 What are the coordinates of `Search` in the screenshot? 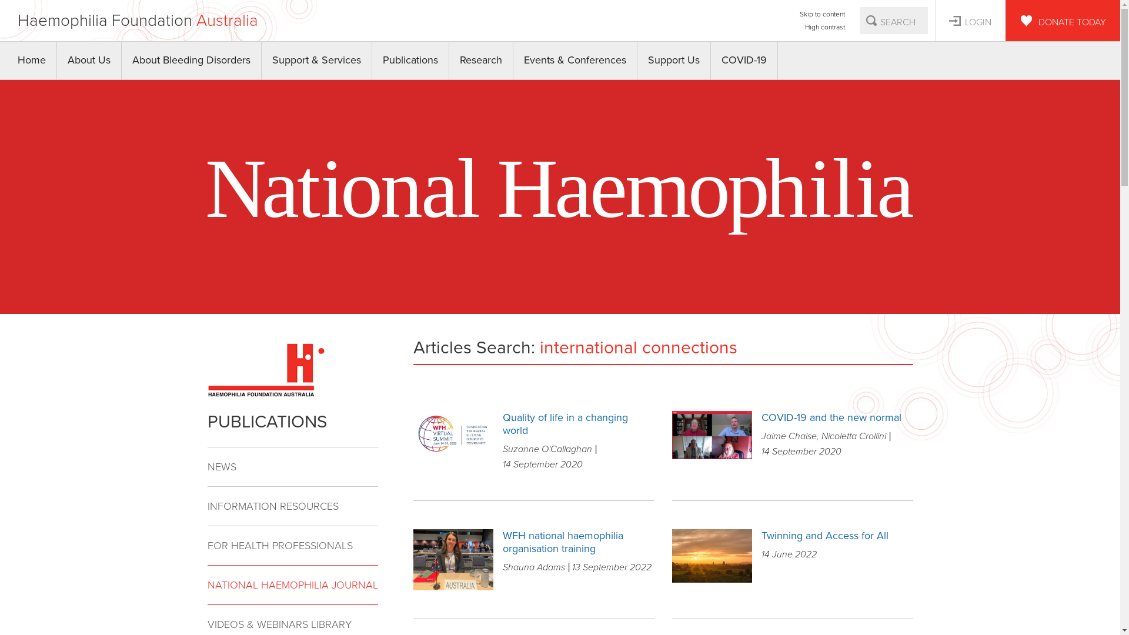 It's located at (871, 21).